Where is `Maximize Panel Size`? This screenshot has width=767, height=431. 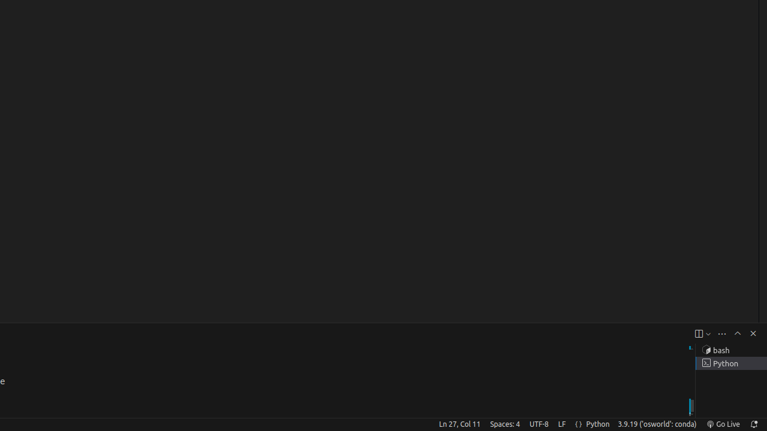 Maximize Panel Size is located at coordinates (738, 333).